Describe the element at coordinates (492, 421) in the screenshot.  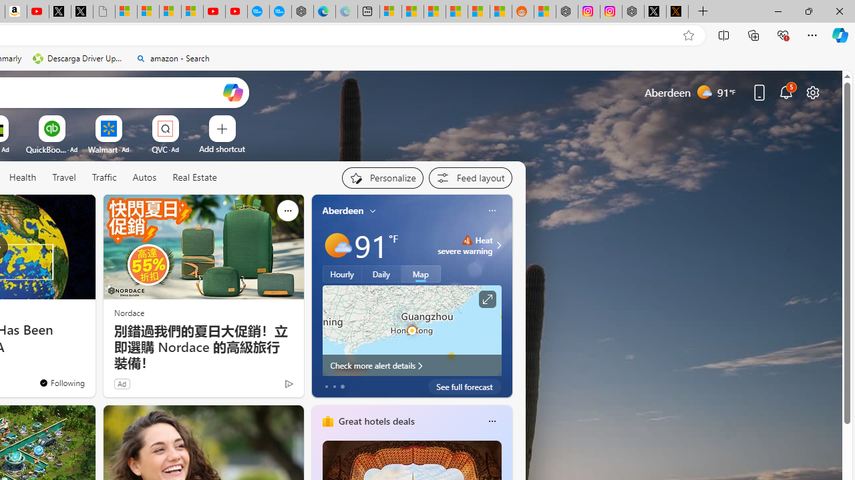
I see `Class: icon-img` at that location.